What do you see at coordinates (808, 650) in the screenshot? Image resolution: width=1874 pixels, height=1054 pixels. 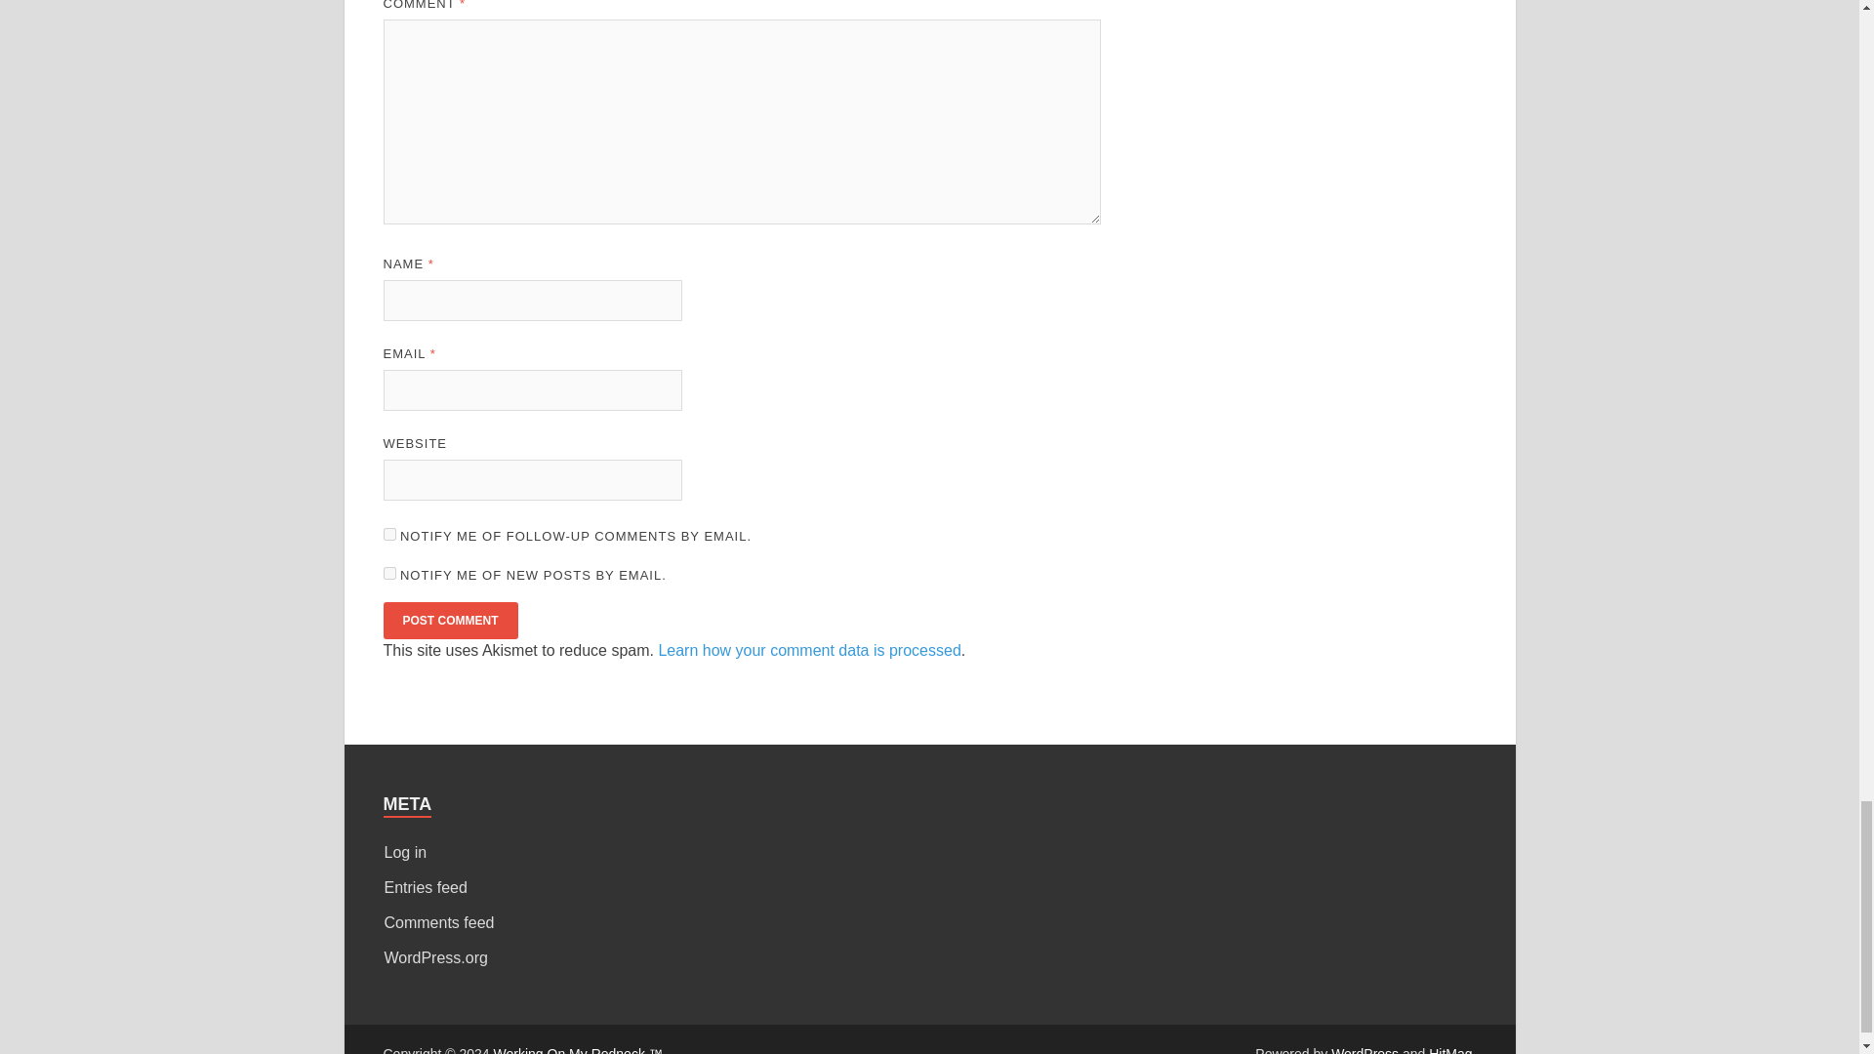 I see `Learn how your comment data is processed` at bounding box center [808, 650].